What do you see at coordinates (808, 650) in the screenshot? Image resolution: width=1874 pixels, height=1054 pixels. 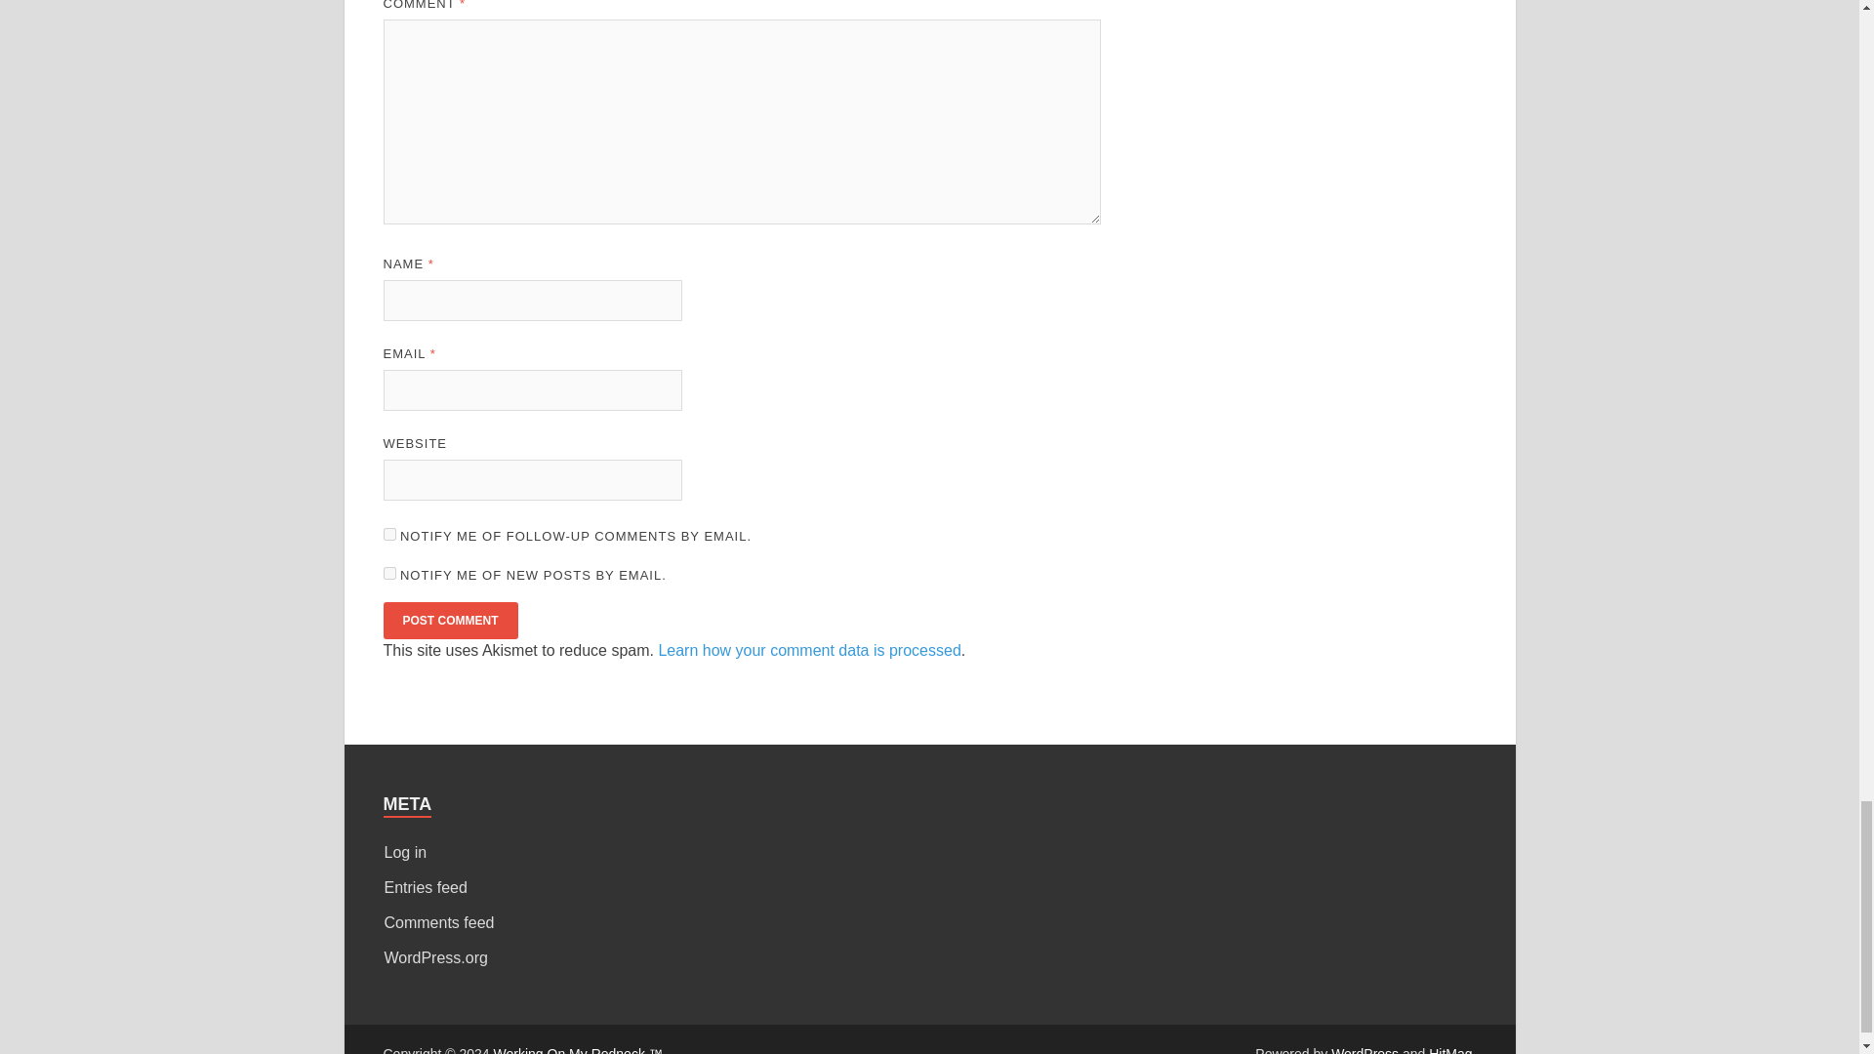 I see `Learn how your comment data is processed` at bounding box center [808, 650].